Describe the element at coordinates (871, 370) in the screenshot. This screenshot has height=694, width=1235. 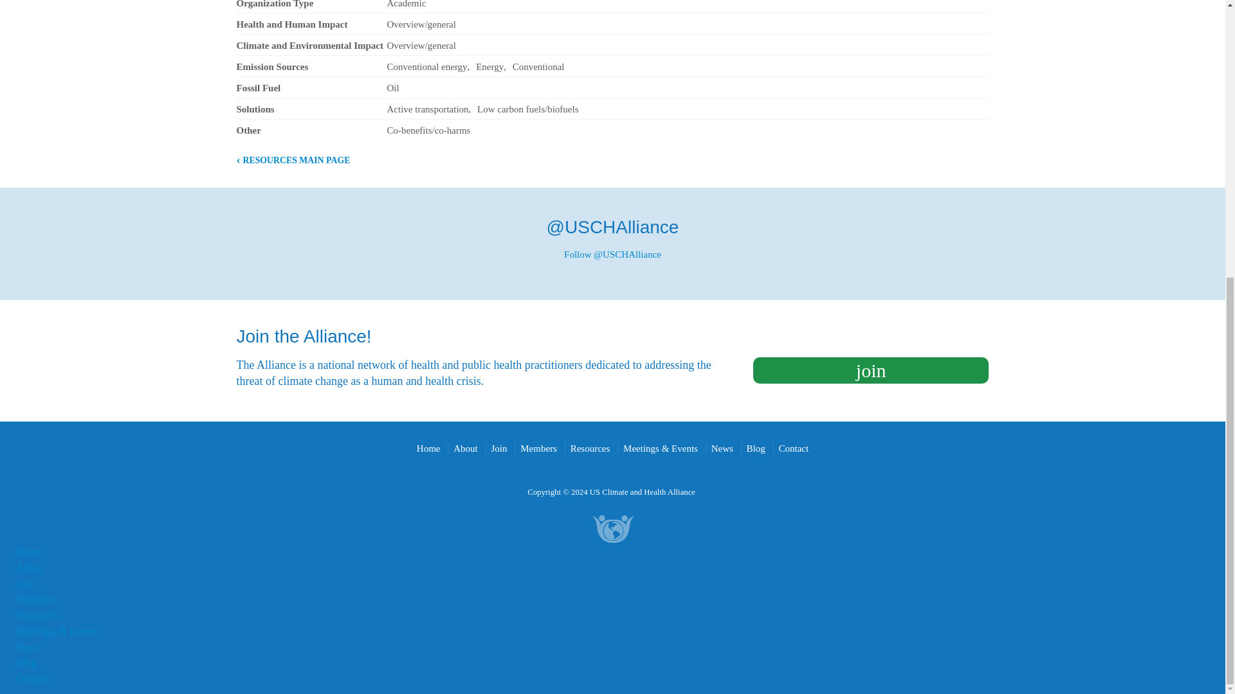
I see `join` at that location.